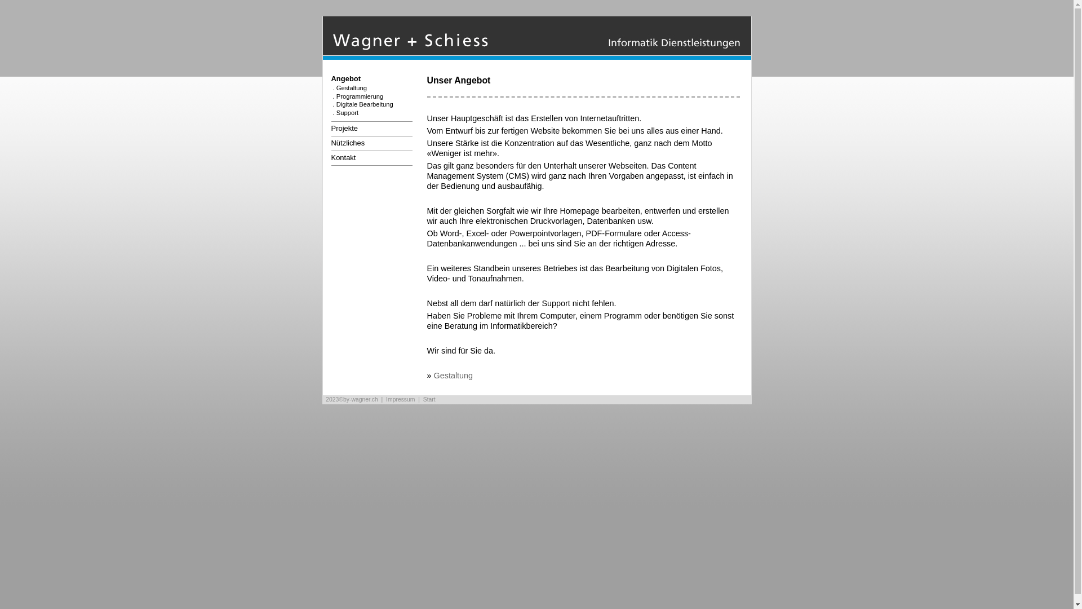  What do you see at coordinates (345, 113) in the screenshot?
I see `. Support` at bounding box center [345, 113].